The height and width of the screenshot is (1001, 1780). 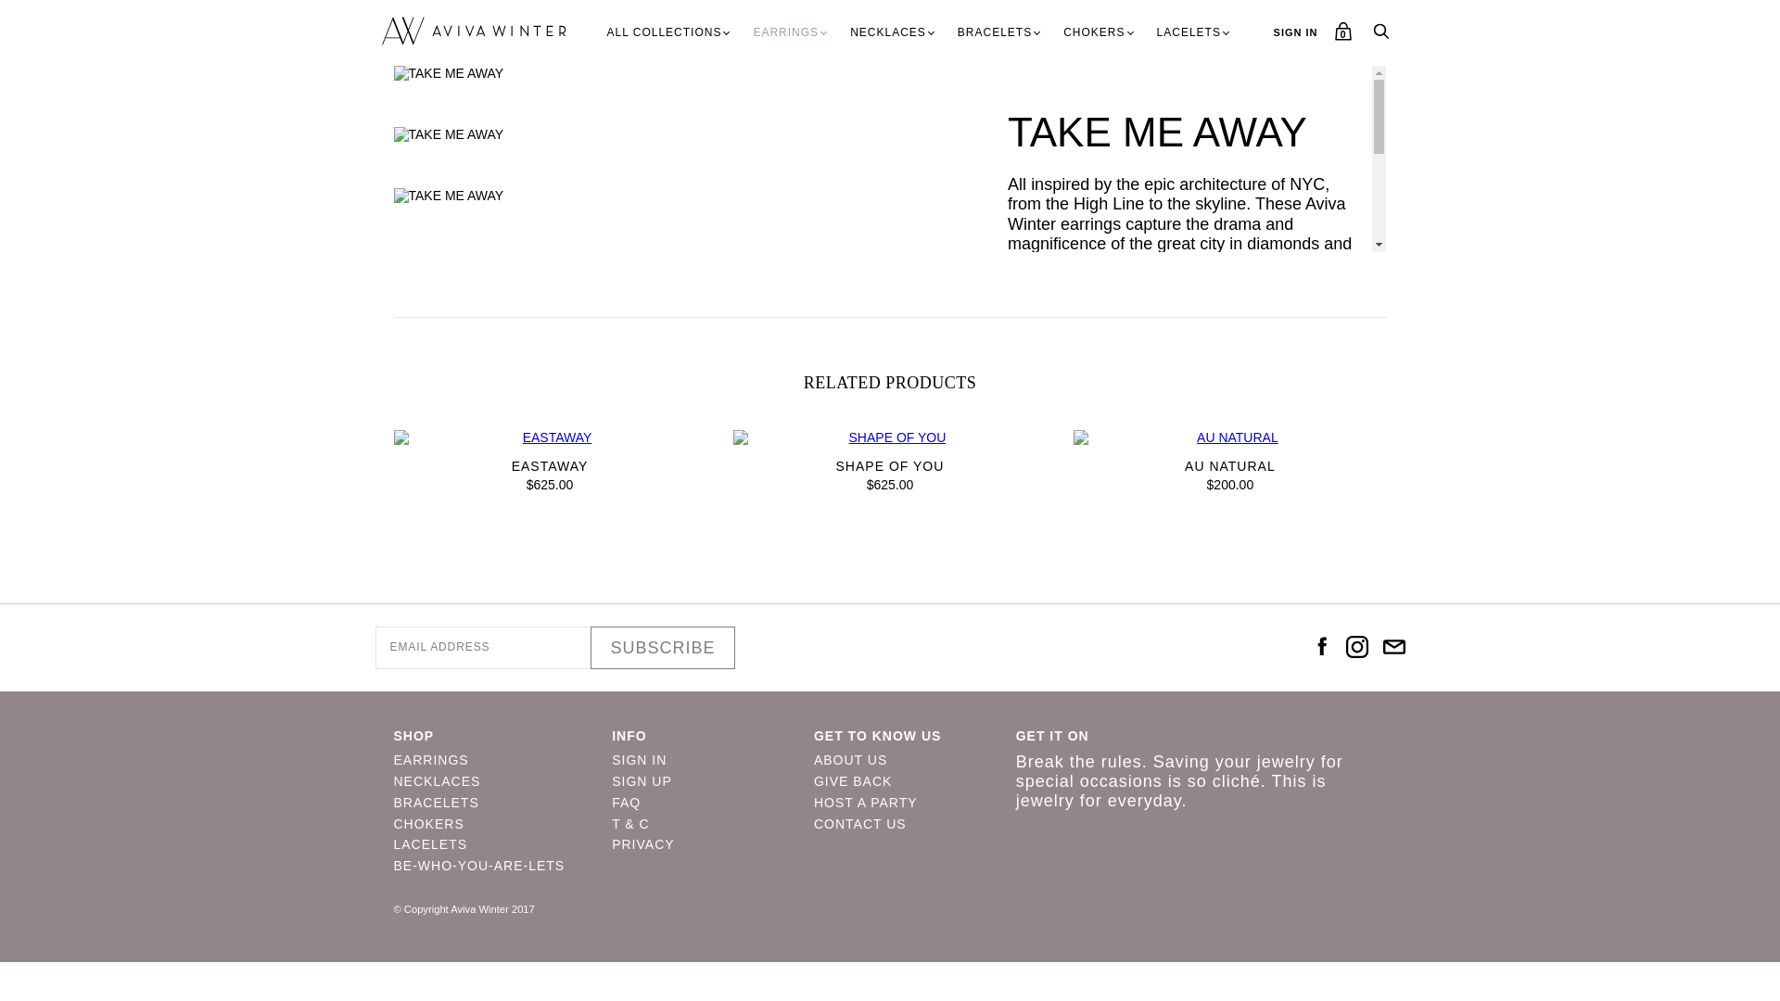 What do you see at coordinates (888, 33) in the screenshot?
I see `NECKLACES` at bounding box center [888, 33].